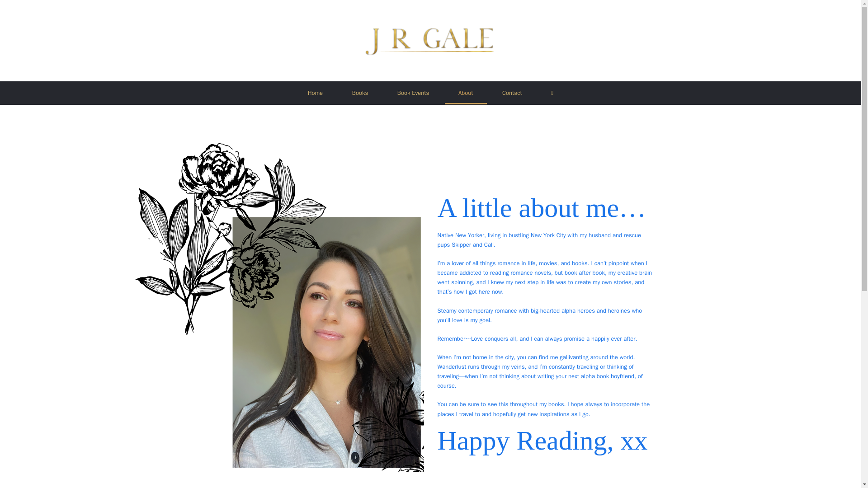  Describe the element at coordinates (413, 93) in the screenshot. I see `Book Events` at that location.